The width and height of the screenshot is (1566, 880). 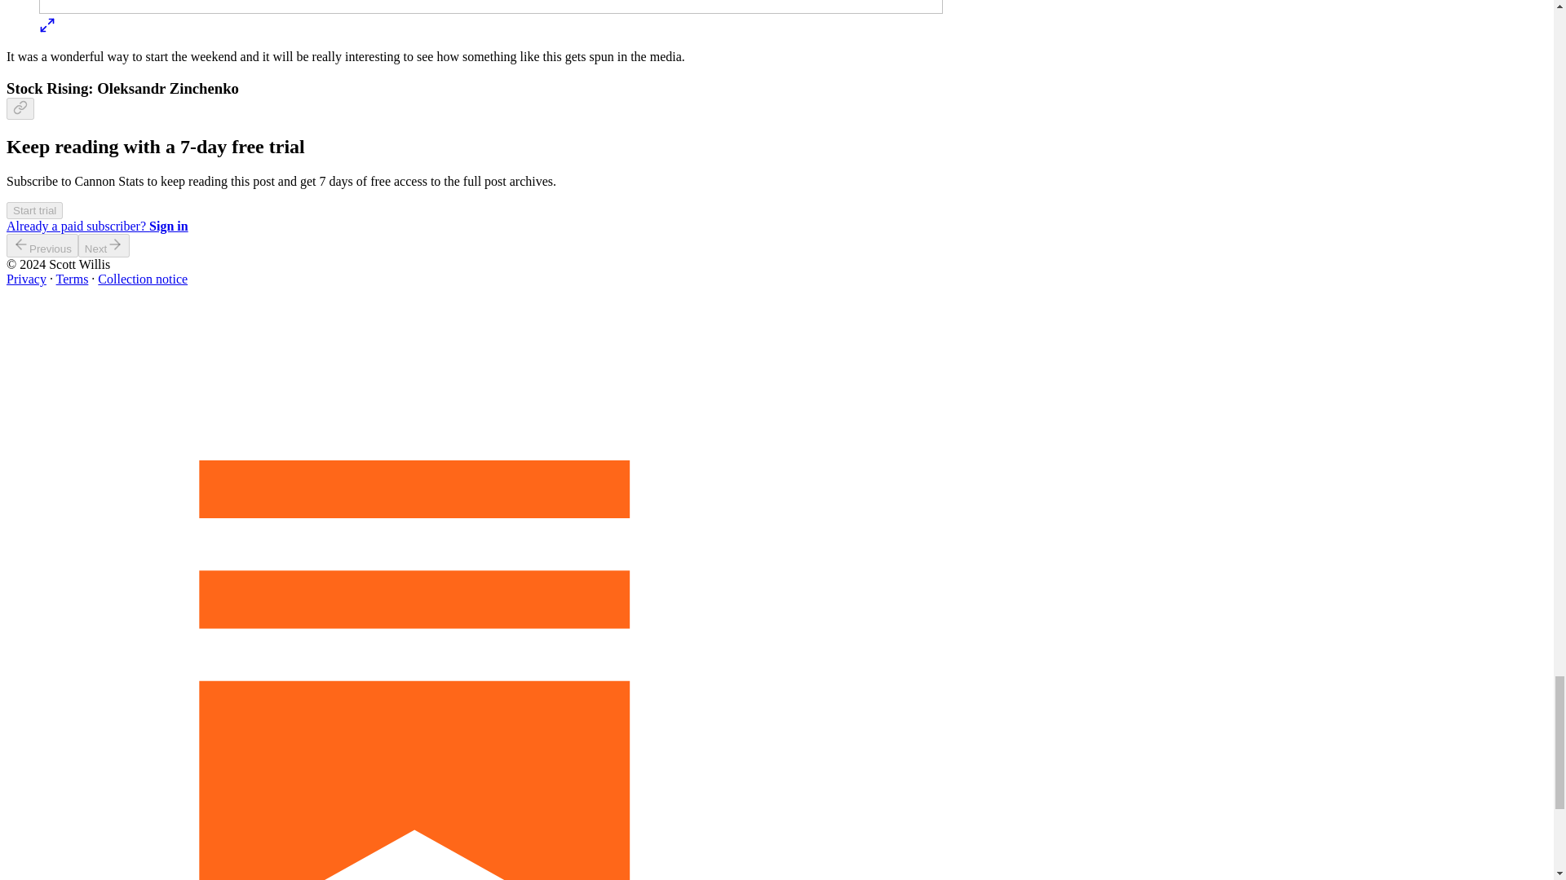 What do you see at coordinates (142, 279) in the screenshot?
I see `Collection notice` at bounding box center [142, 279].